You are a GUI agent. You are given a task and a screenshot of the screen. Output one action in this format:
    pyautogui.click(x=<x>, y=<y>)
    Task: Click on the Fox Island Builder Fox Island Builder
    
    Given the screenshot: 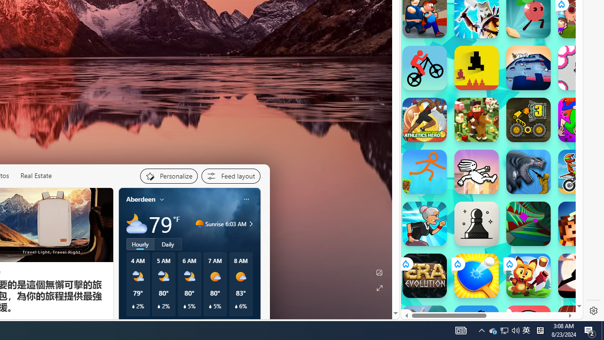 What is the action you would take?
    pyautogui.click(x=528, y=276)
    